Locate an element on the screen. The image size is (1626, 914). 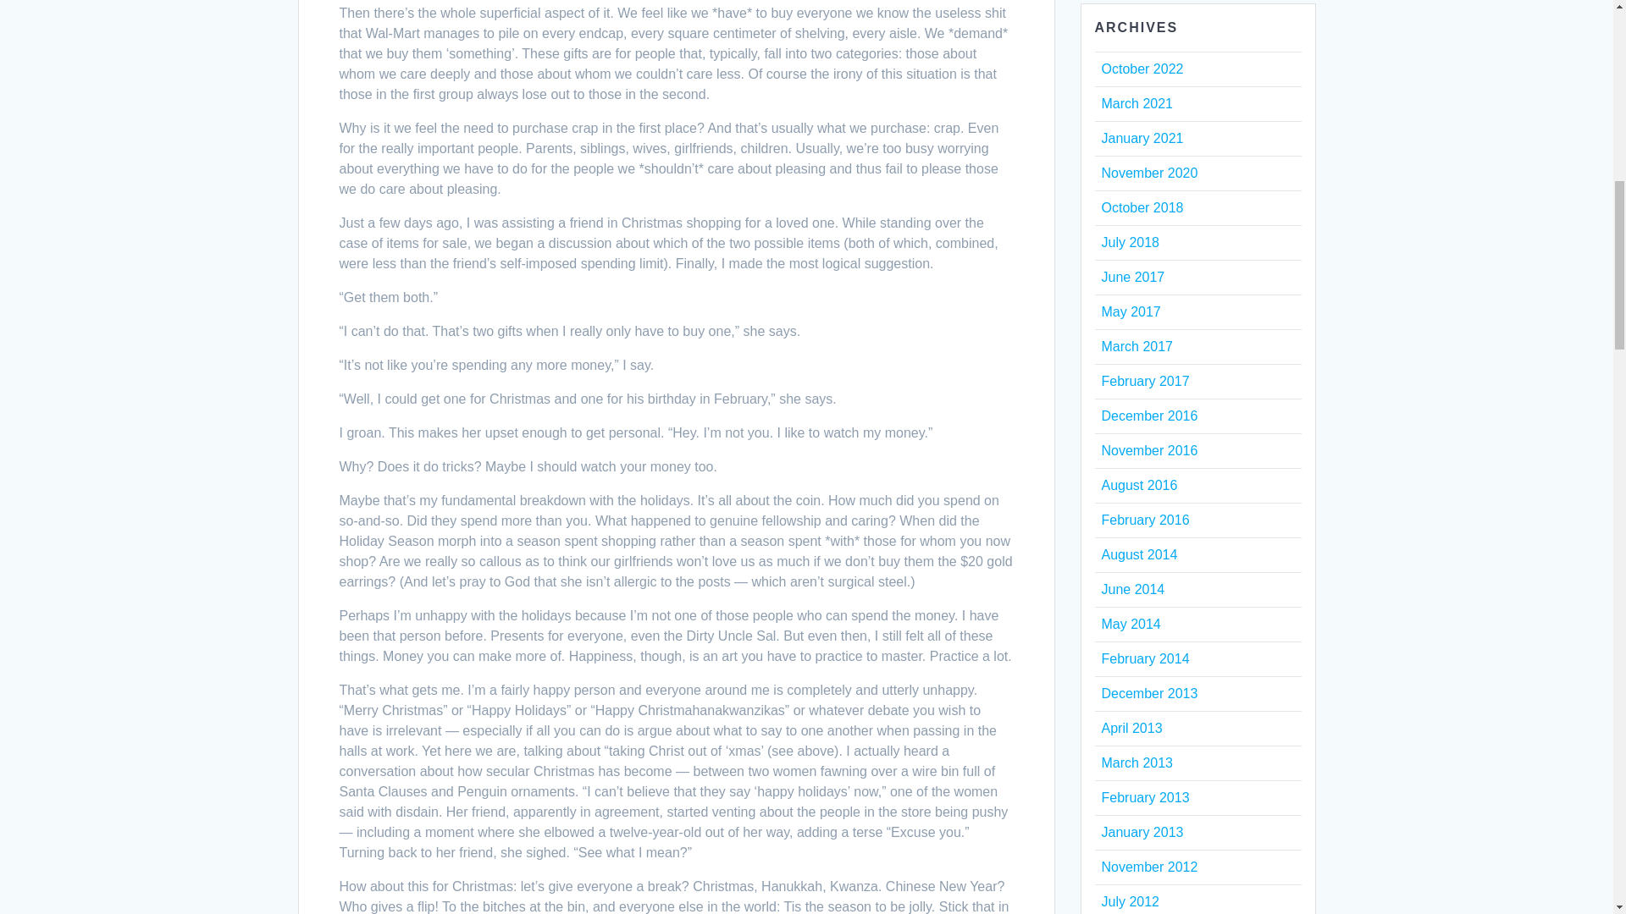
March 2021 is located at coordinates (1137, 103).